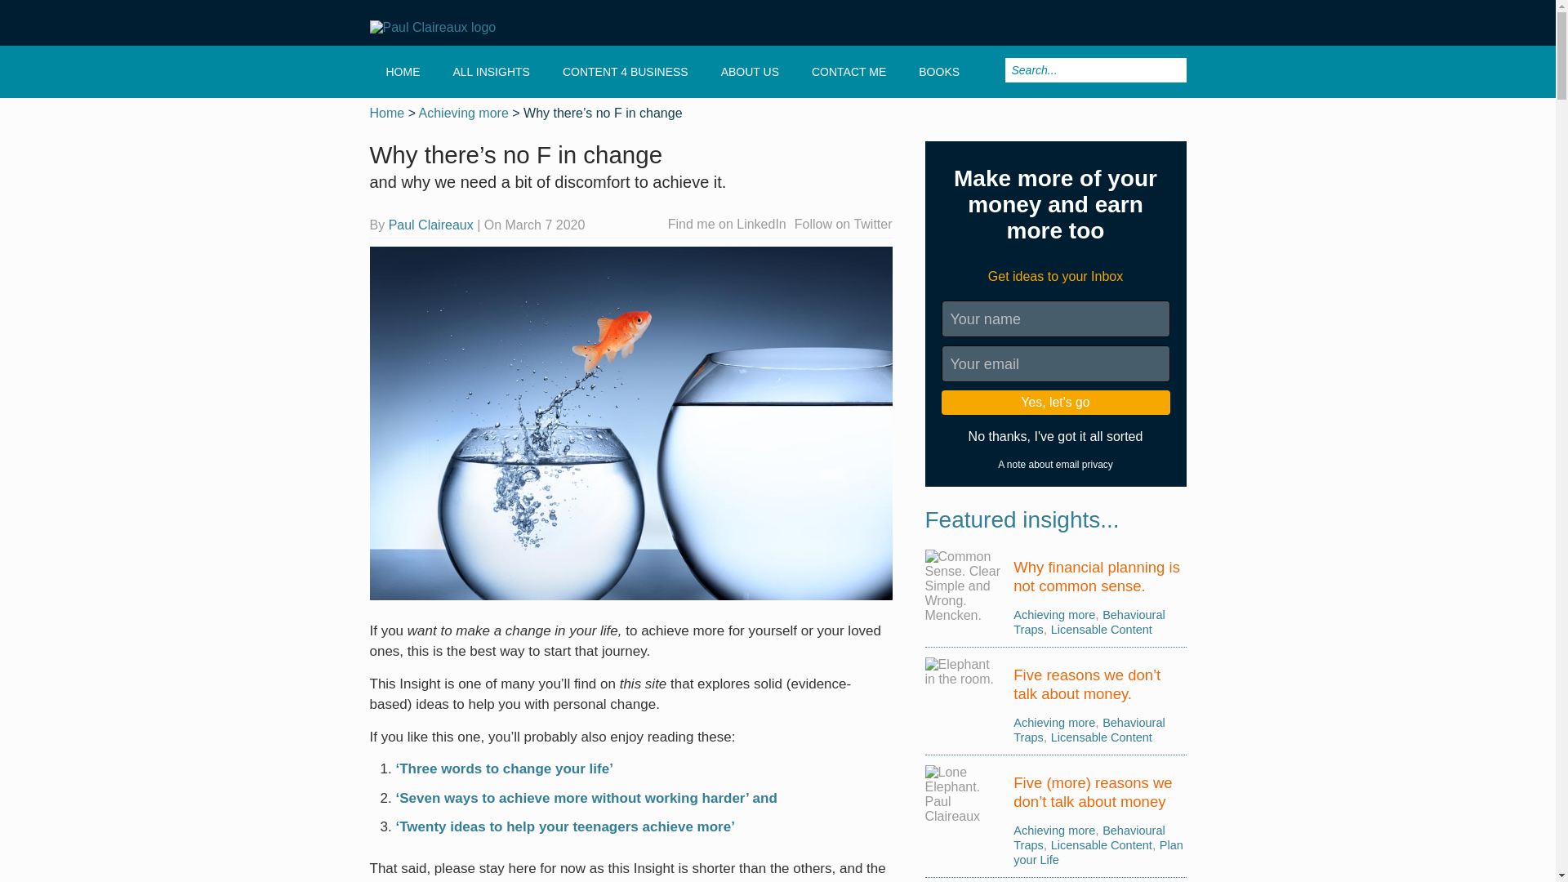  Describe the element at coordinates (490, 72) in the screenshot. I see `ALL INSIGHTS` at that location.